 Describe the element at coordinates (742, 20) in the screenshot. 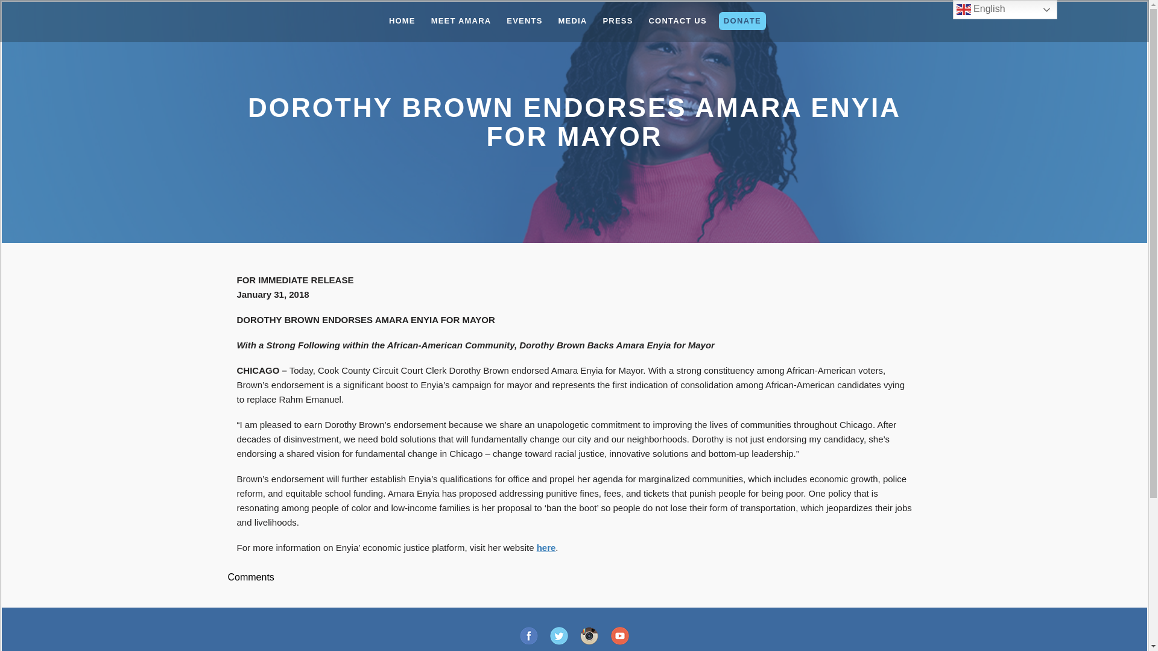

I see `DONATE` at that location.